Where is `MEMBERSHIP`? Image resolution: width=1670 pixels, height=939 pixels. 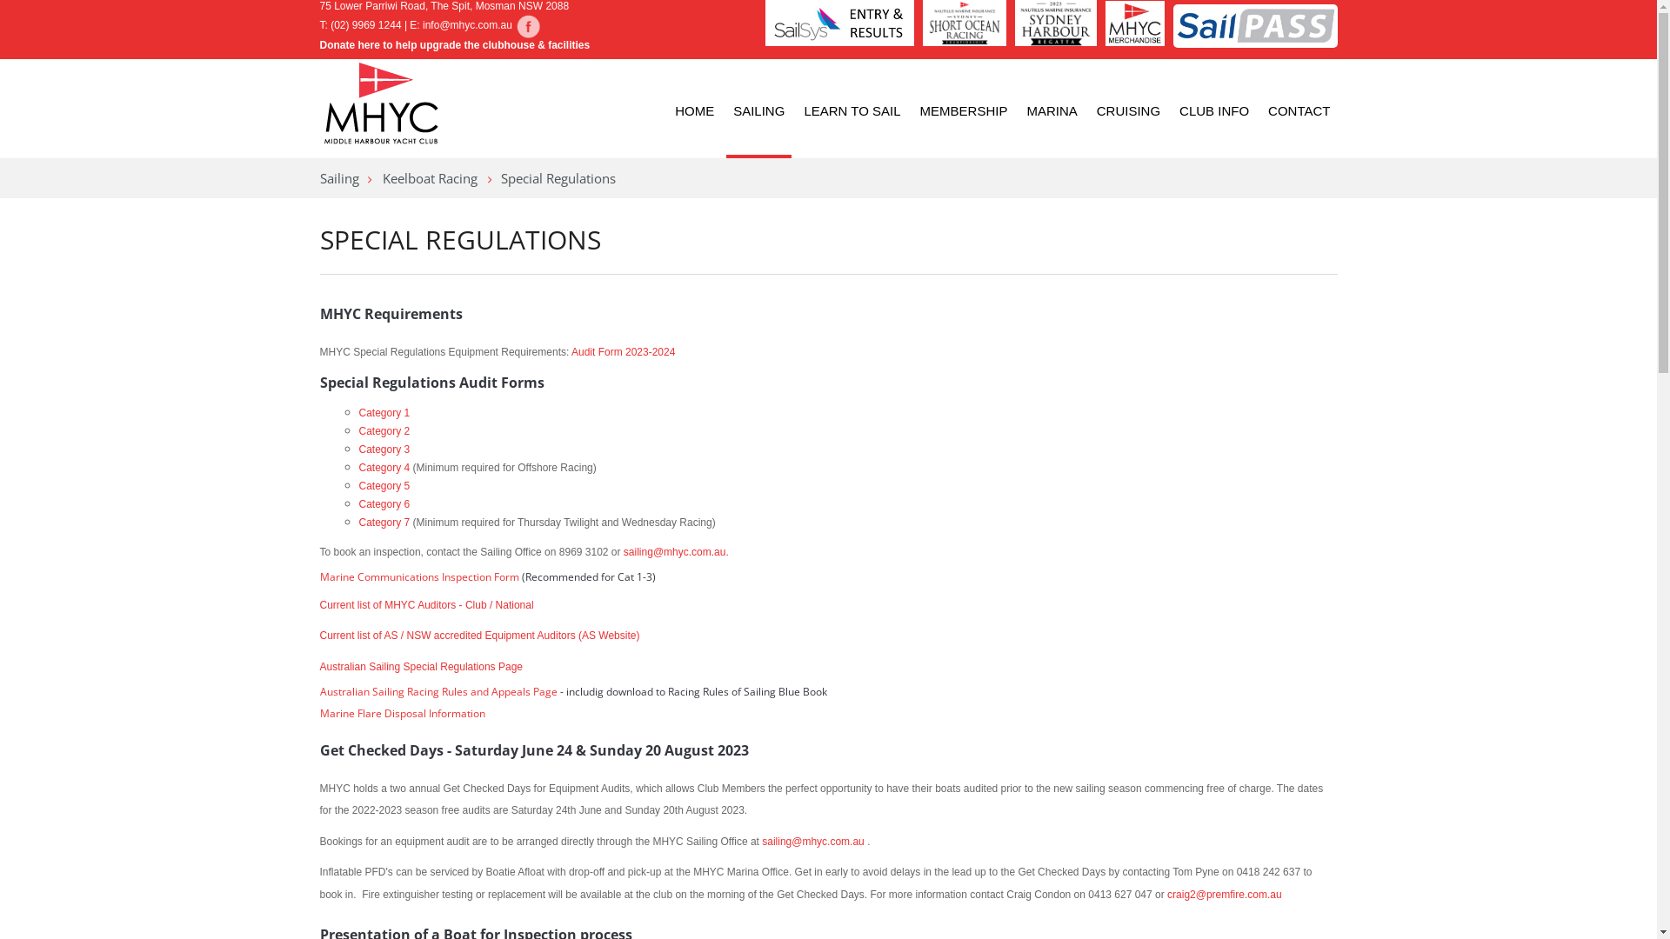
MEMBERSHIP is located at coordinates (964, 113).